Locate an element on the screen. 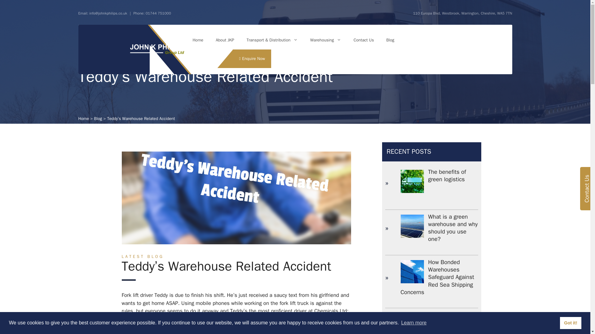 The width and height of the screenshot is (595, 334). Got it! is located at coordinates (570, 323).